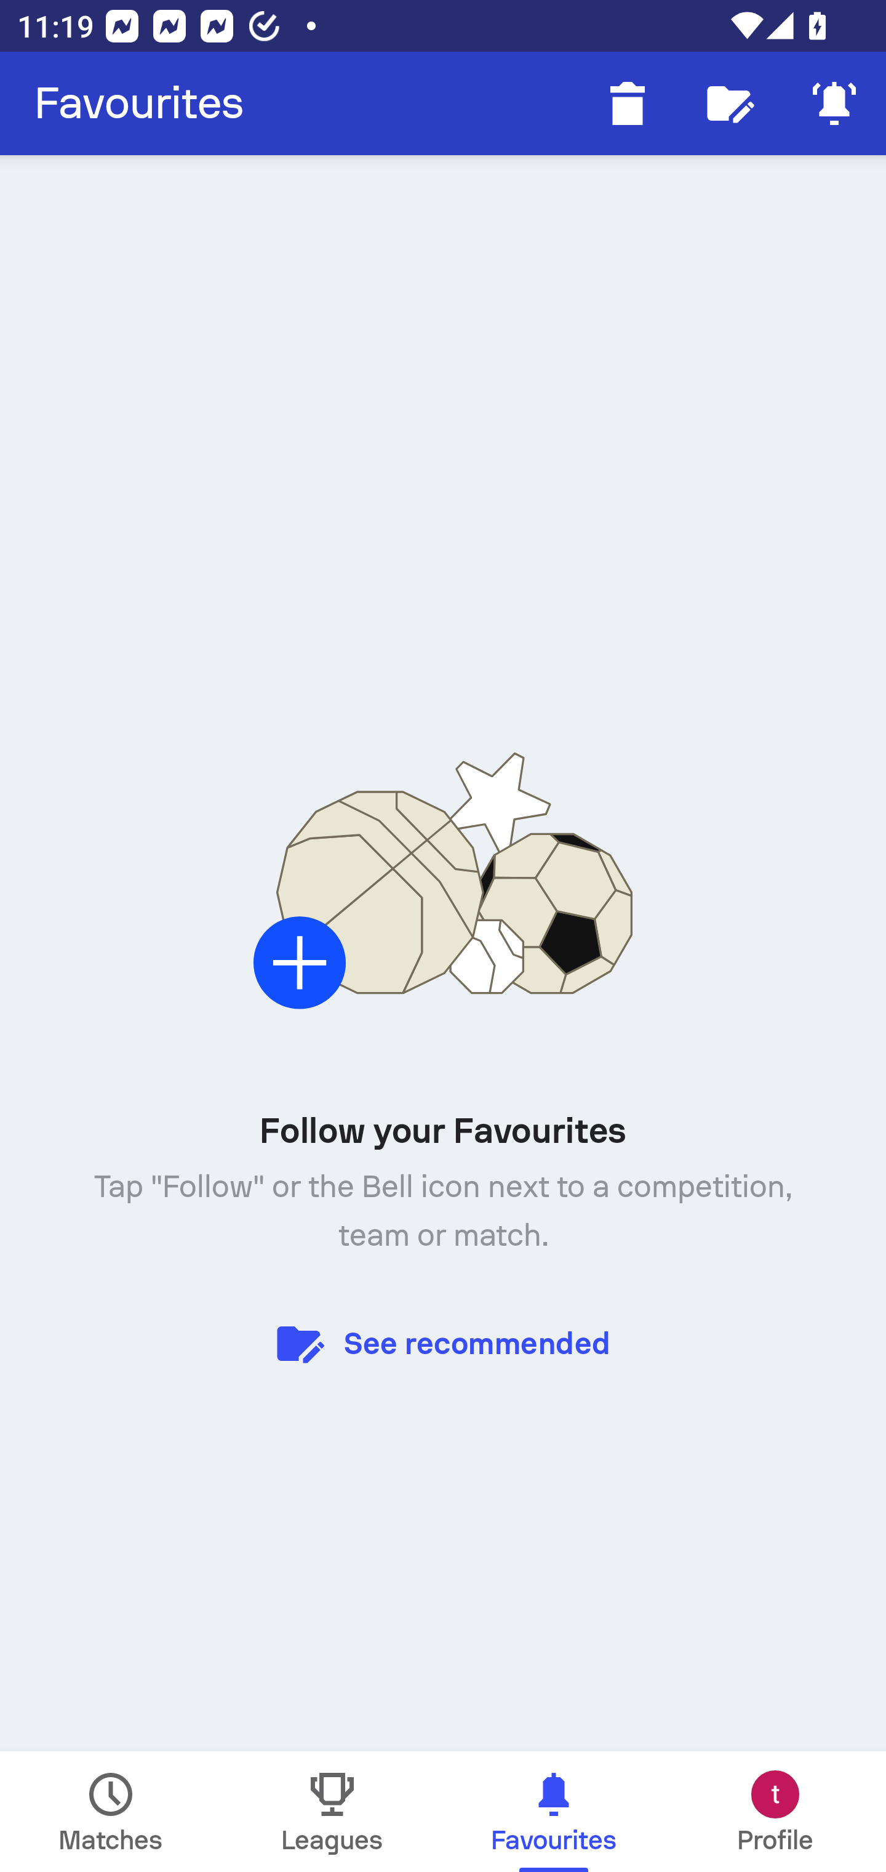 The image size is (886, 1872). What do you see at coordinates (731, 103) in the screenshot?
I see `Follow editor` at bounding box center [731, 103].